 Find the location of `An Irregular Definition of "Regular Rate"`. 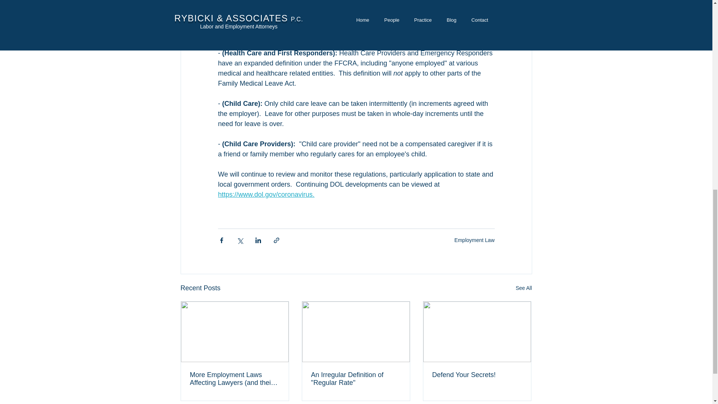

An Irregular Definition of "Regular Rate" is located at coordinates (356, 379).